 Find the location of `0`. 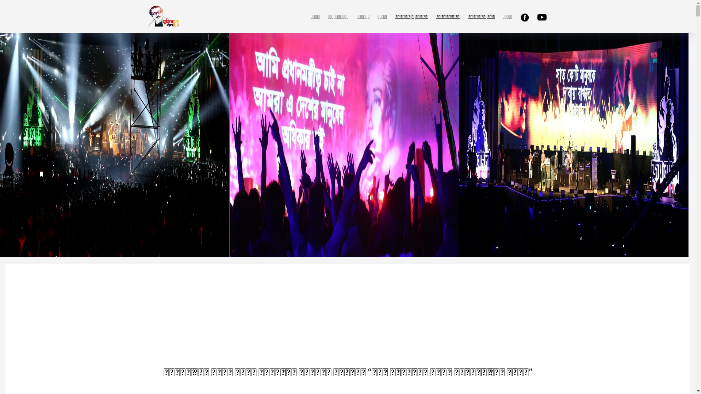

0 is located at coordinates (532, 46).